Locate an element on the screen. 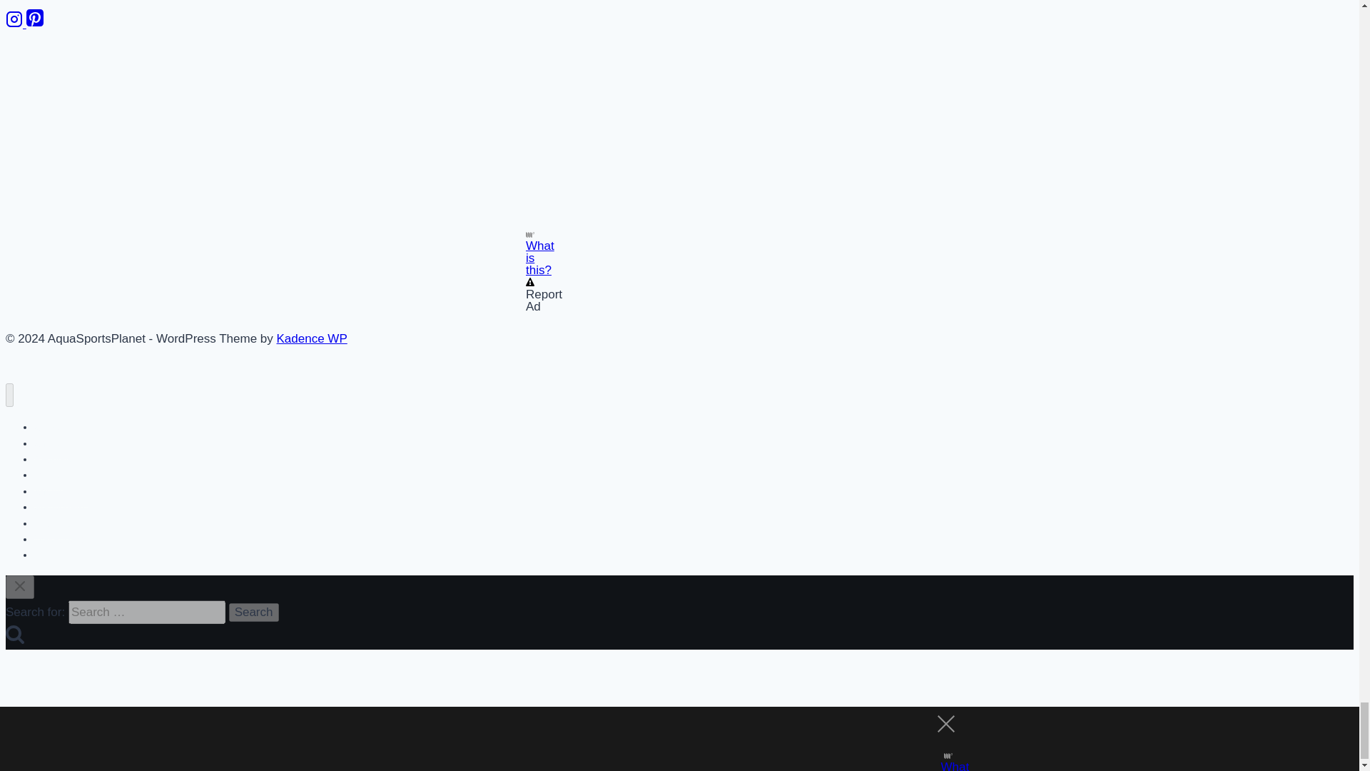 The image size is (1370, 771). Snowboard is located at coordinates (60, 507).